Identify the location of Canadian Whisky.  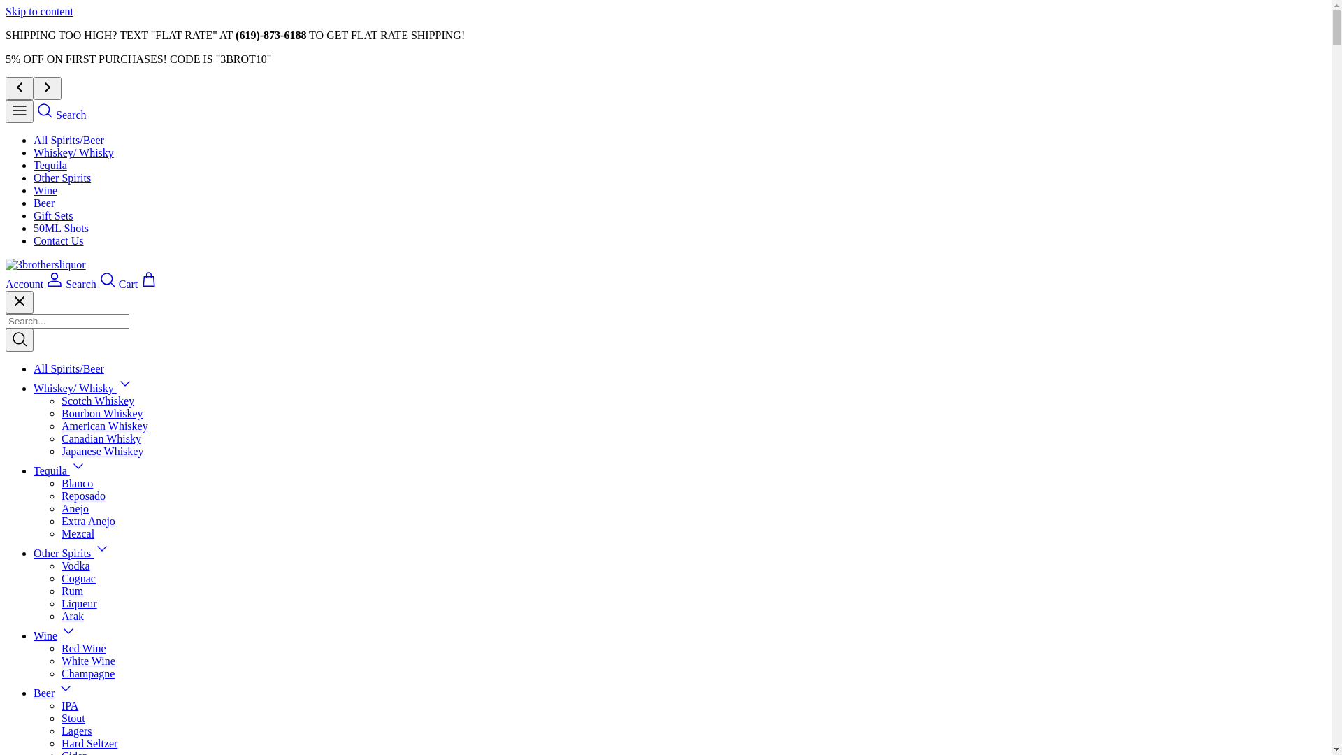
(101, 439).